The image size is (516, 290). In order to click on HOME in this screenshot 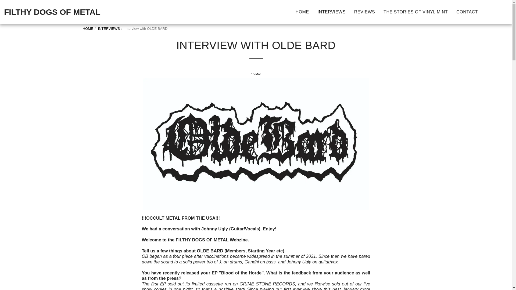, I will do `click(302, 12)`.